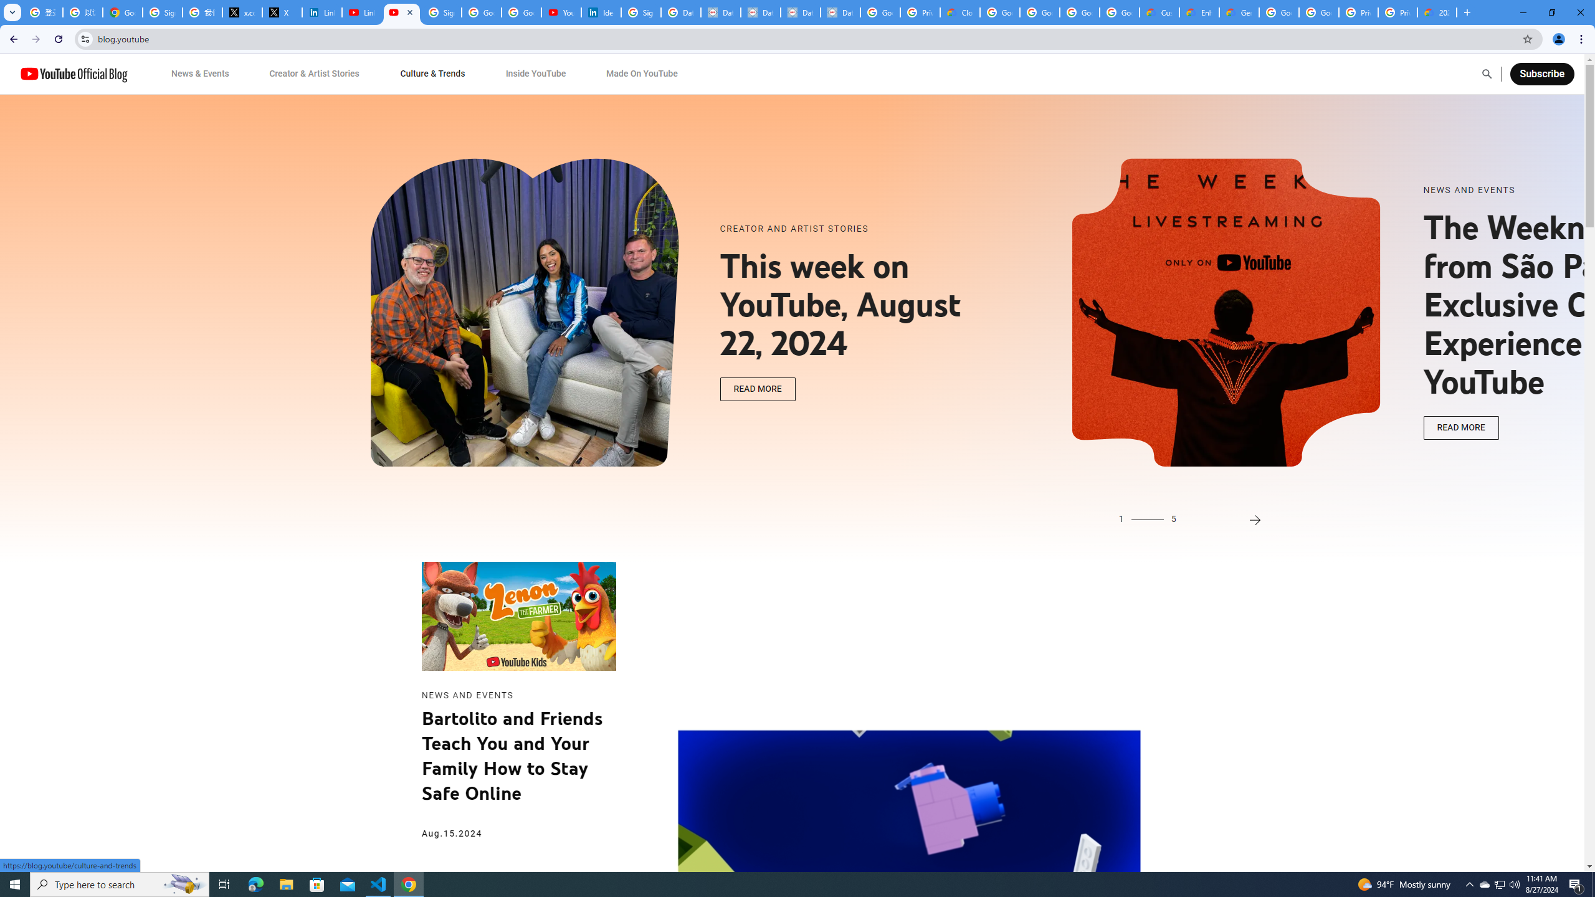 The height and width of the screenshot is (897, 1595). What do you see at coordinates (641, 12) in the screenshot?
I see `Sign in - Google Accounts` at bounding box center [641, 12].